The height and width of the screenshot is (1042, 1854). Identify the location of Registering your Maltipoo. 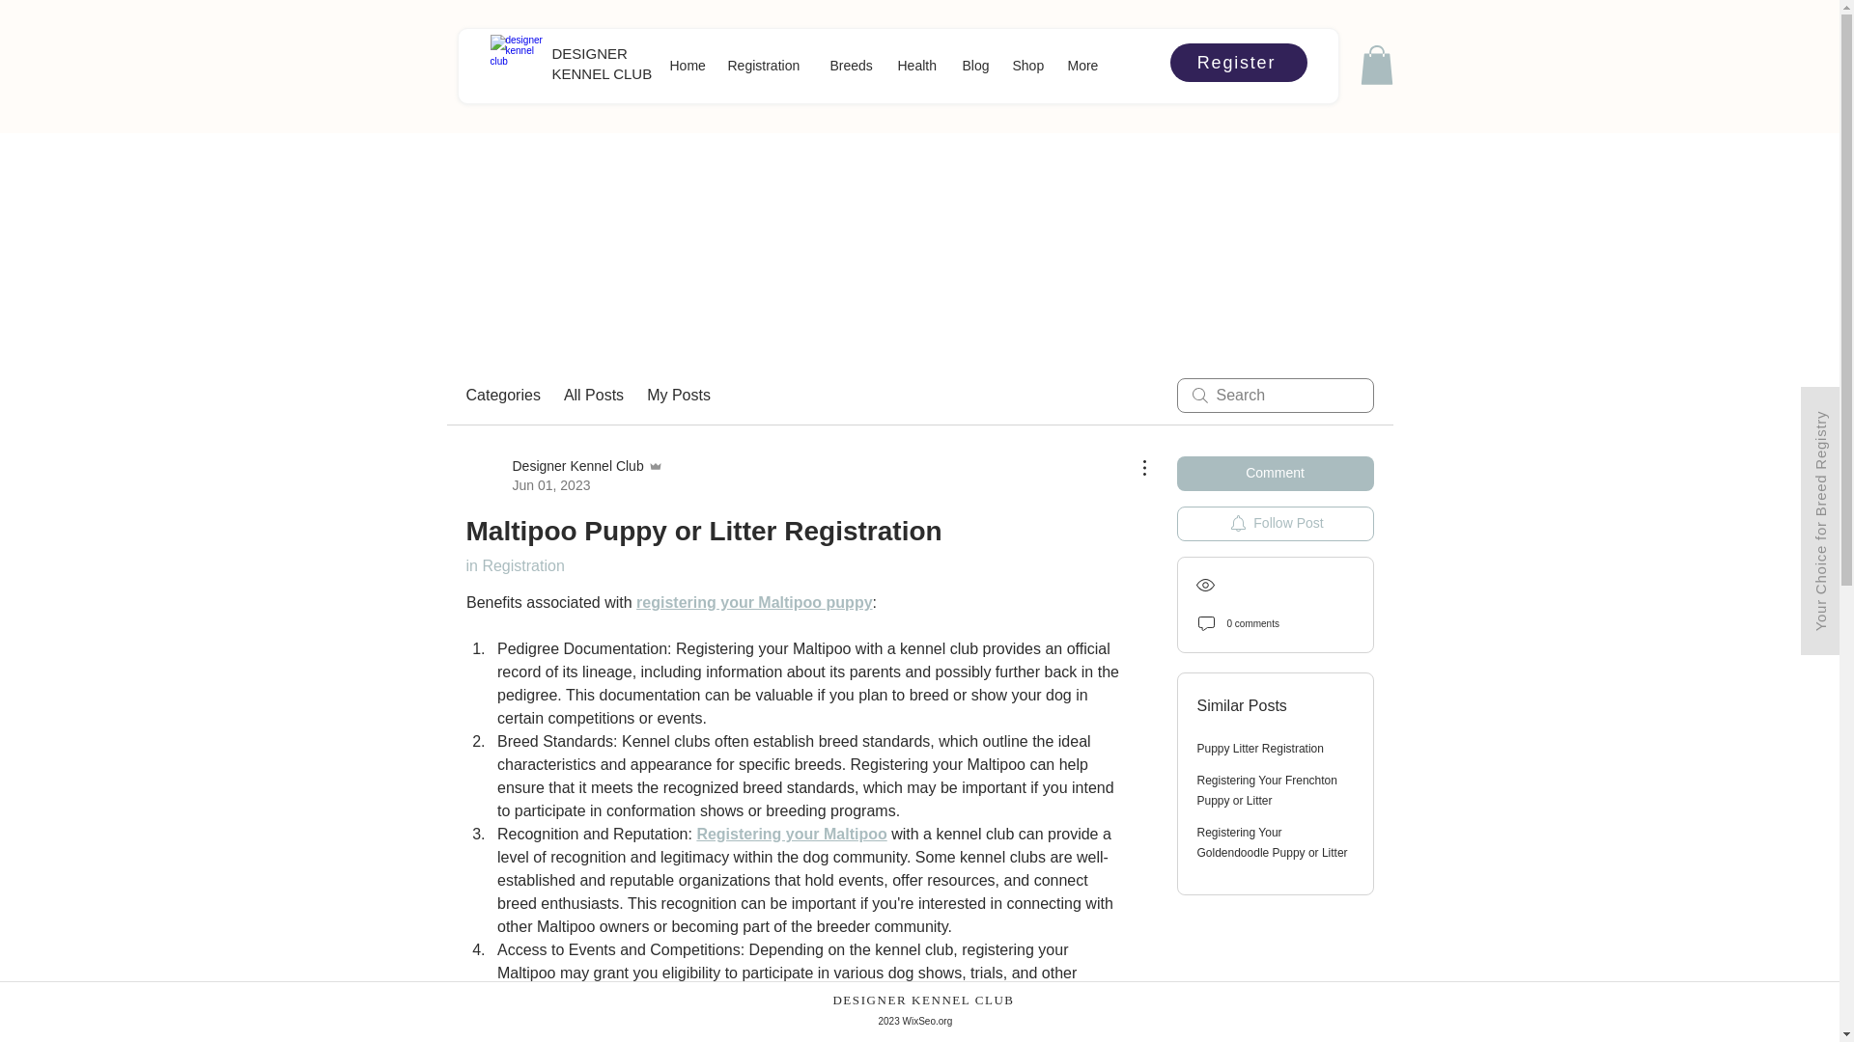
(791, 834).